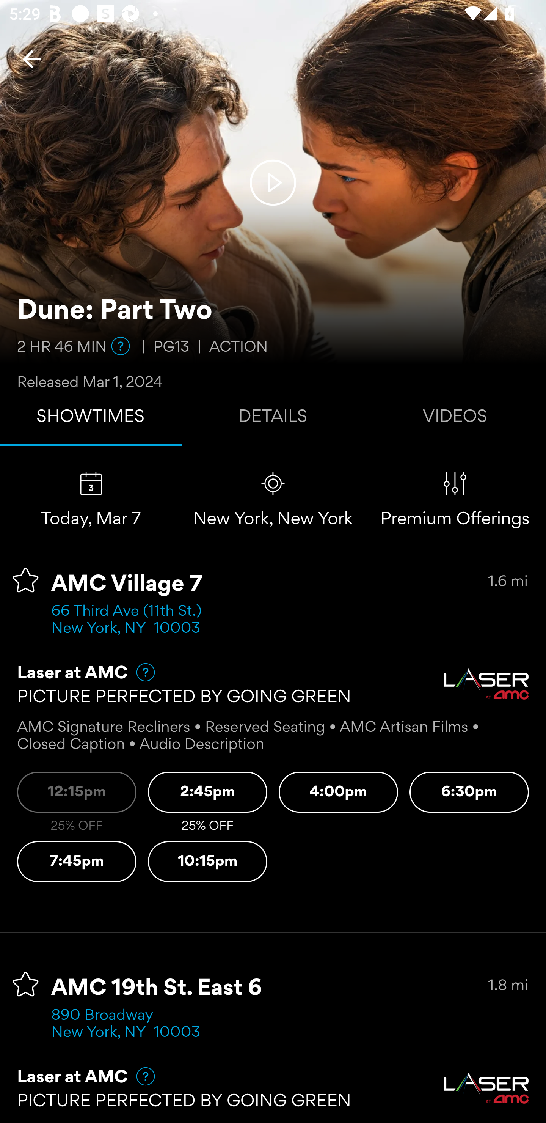  What do you see at coordinates (126, 1024) in the screenshot?
I see `890 Broadway  
New York, NY  10003` at bounding box center [126, 1024].